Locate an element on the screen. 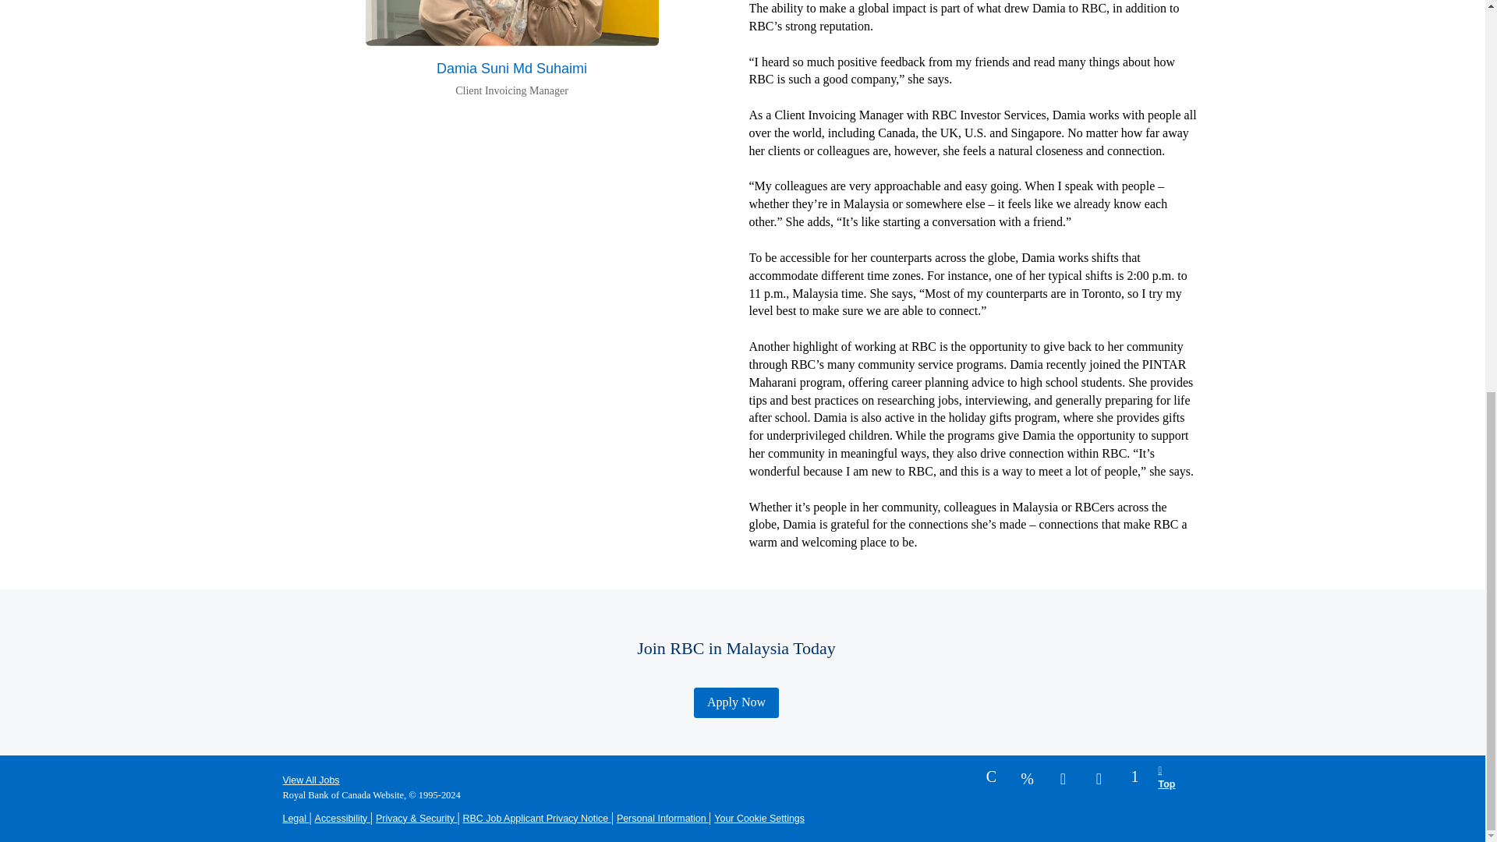 The image size is (1497, 842). Visit RBC Youtube page is located at coordinates (1099, 775).